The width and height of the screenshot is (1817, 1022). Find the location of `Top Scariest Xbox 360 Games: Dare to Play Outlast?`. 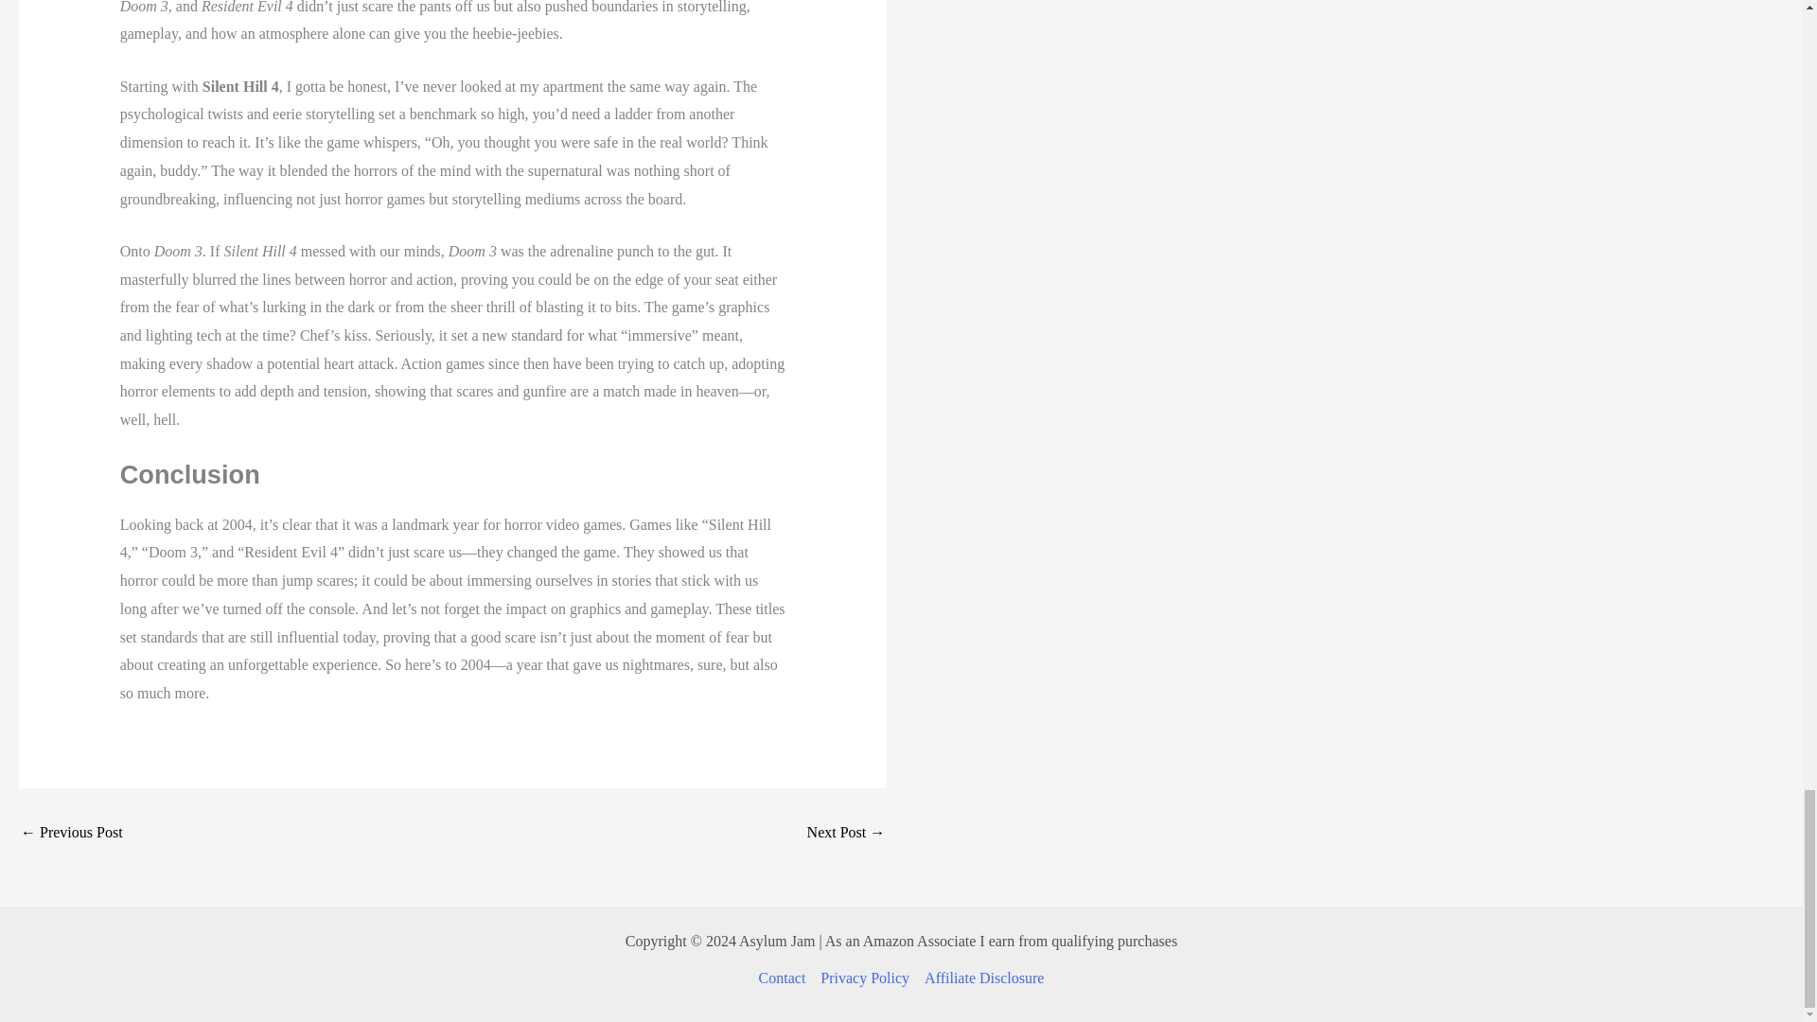

Top Scariest Xbox 360 Games: Dare to Play Outlast? is located at coordinates (846, 832).